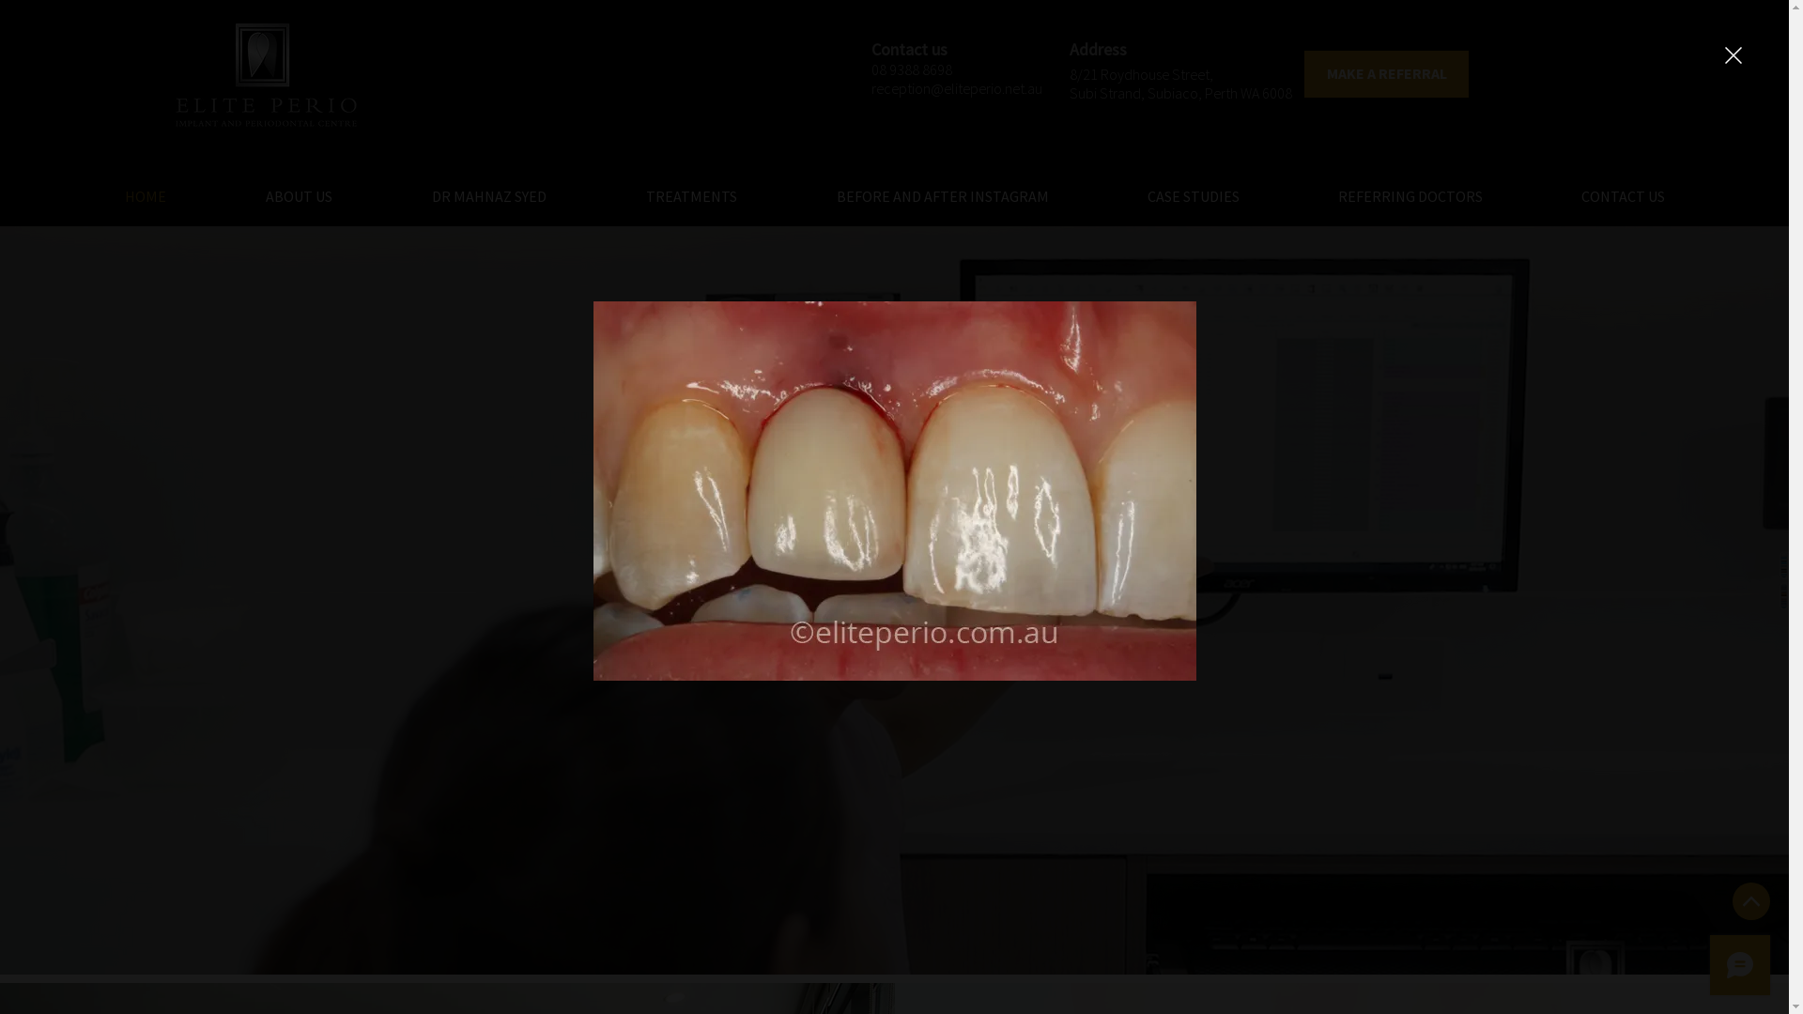 This screenshot has width=1803, height=1014. I want to click on HOME, so click(146, 196).